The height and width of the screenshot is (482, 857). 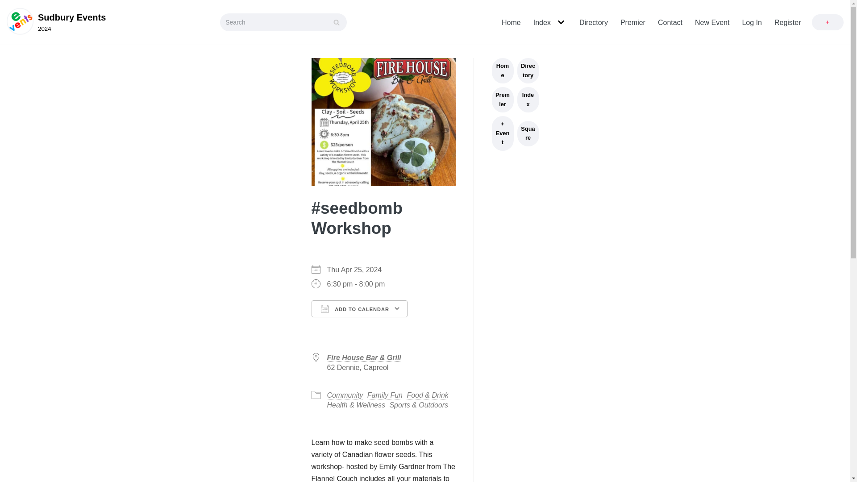 I want to click on Contact, so click(x=670, y=22).